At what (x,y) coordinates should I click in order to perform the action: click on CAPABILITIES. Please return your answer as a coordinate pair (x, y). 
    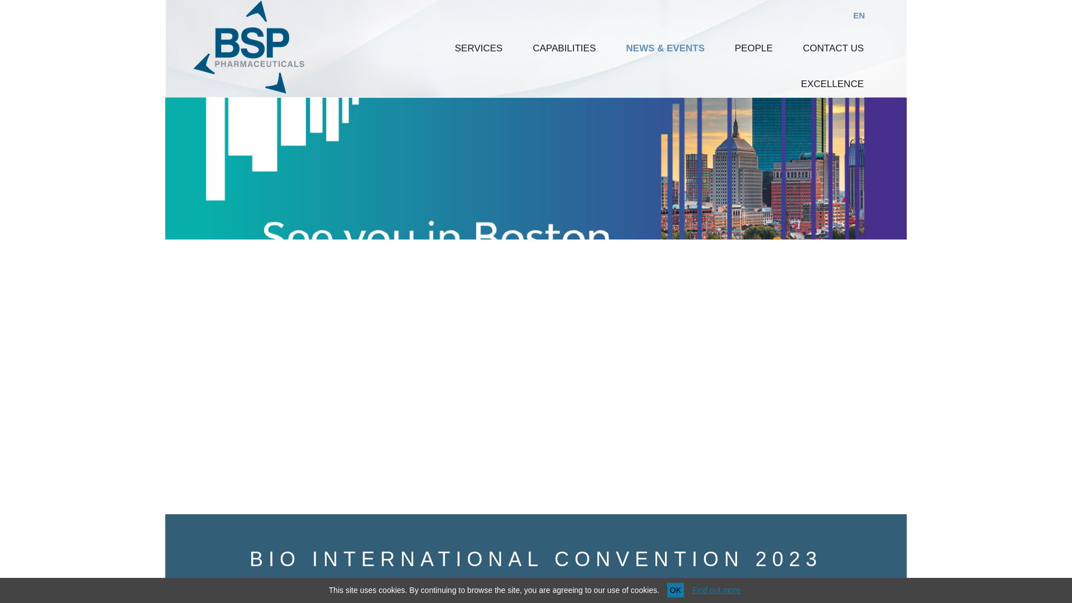
    Looking at the image, I should click on (564, 48).